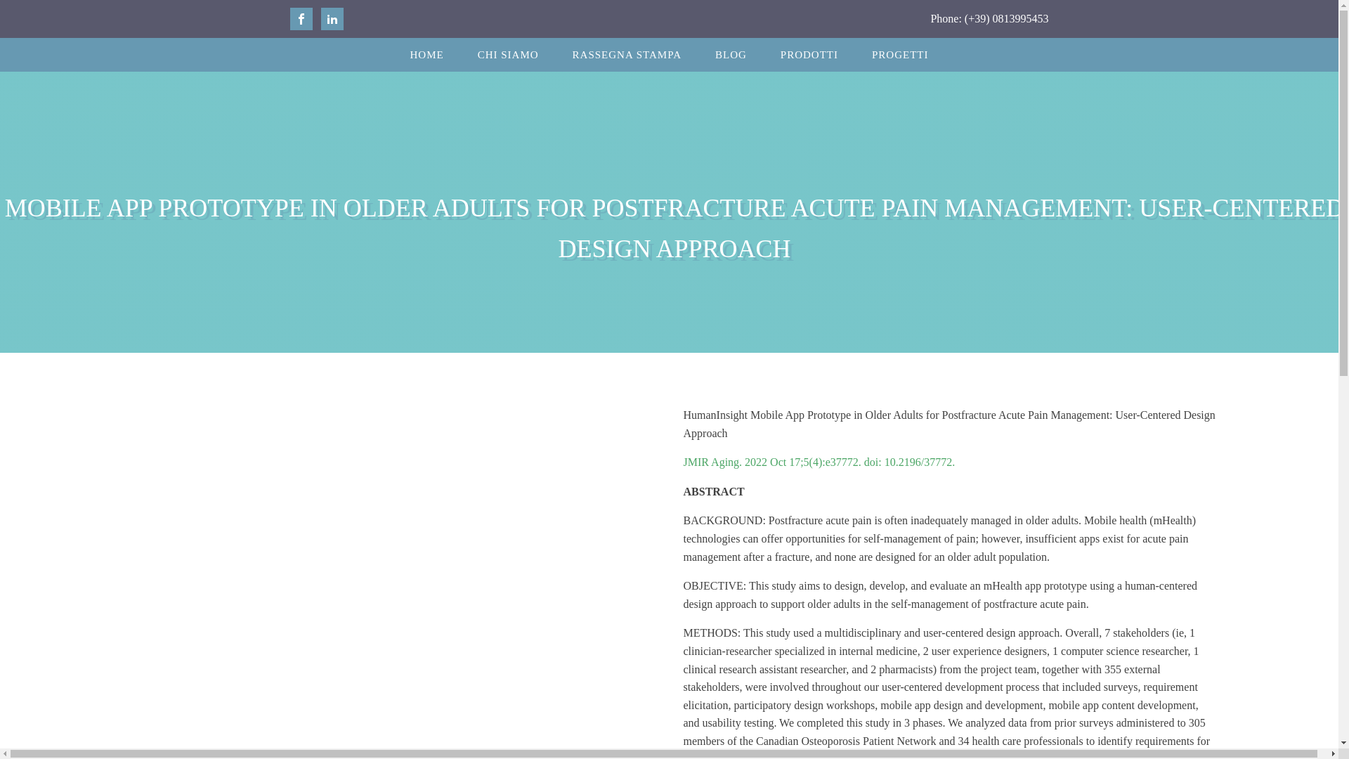 This screenshot has width=1349, height=759. What do you see at coordinates (627, 55) in the screenshot?
I see `RASSEGNA STAMPA` at bounding box center [627, 55].